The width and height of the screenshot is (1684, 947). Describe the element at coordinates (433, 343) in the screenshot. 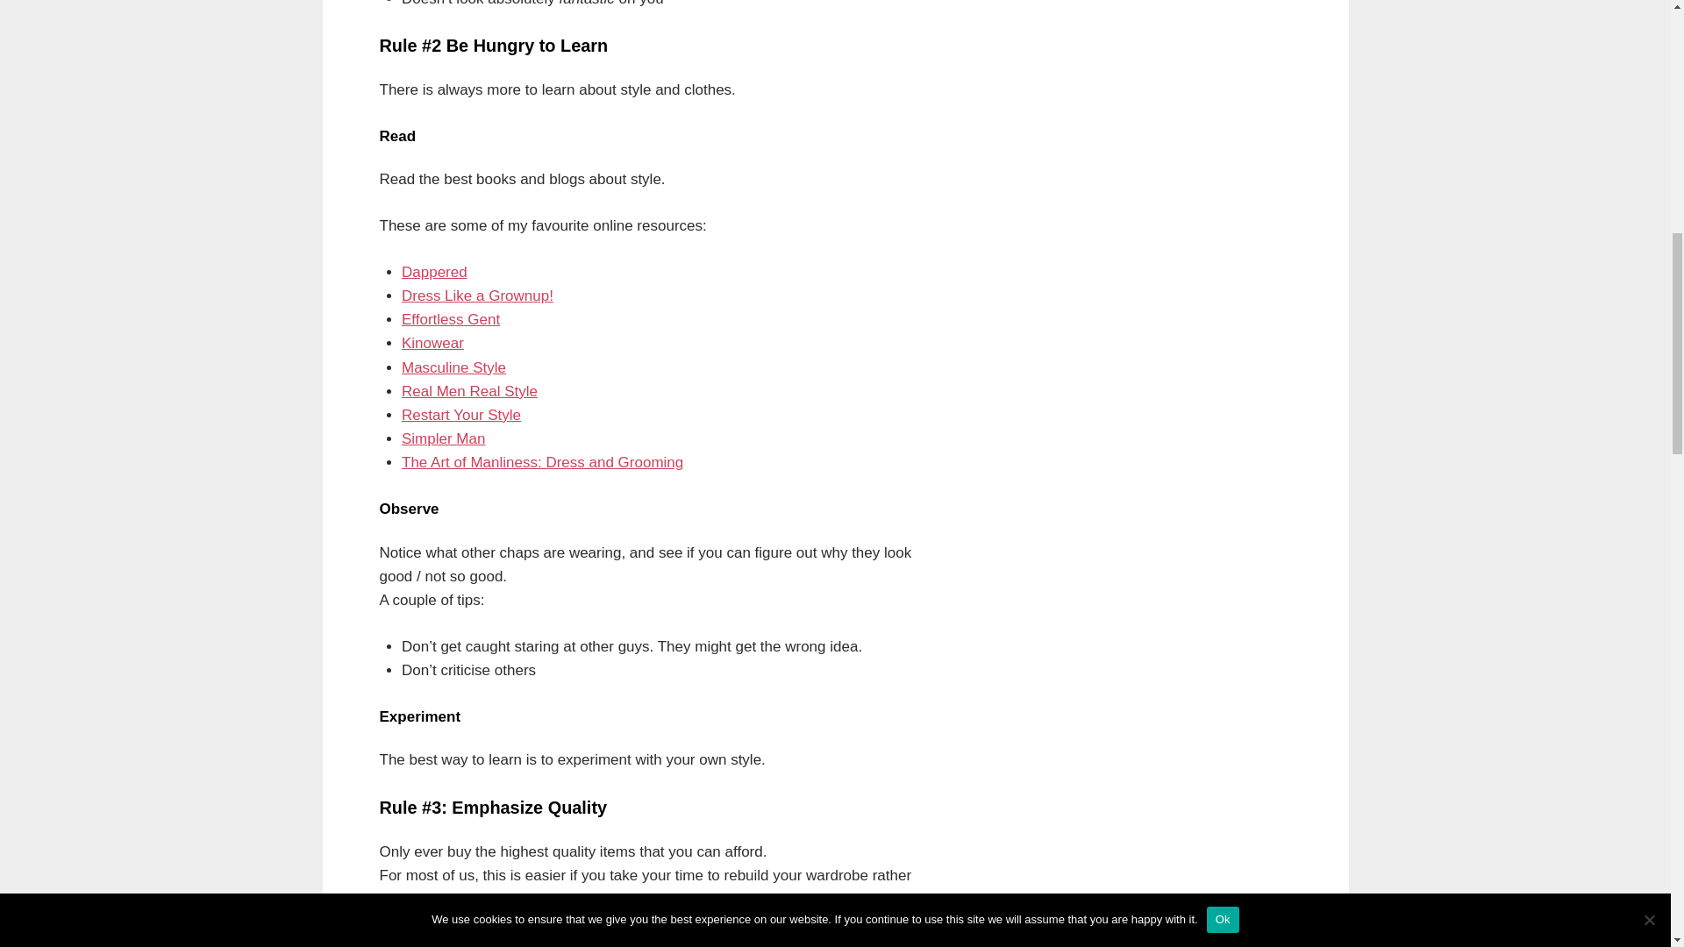

I see `Kinowear` at that location.